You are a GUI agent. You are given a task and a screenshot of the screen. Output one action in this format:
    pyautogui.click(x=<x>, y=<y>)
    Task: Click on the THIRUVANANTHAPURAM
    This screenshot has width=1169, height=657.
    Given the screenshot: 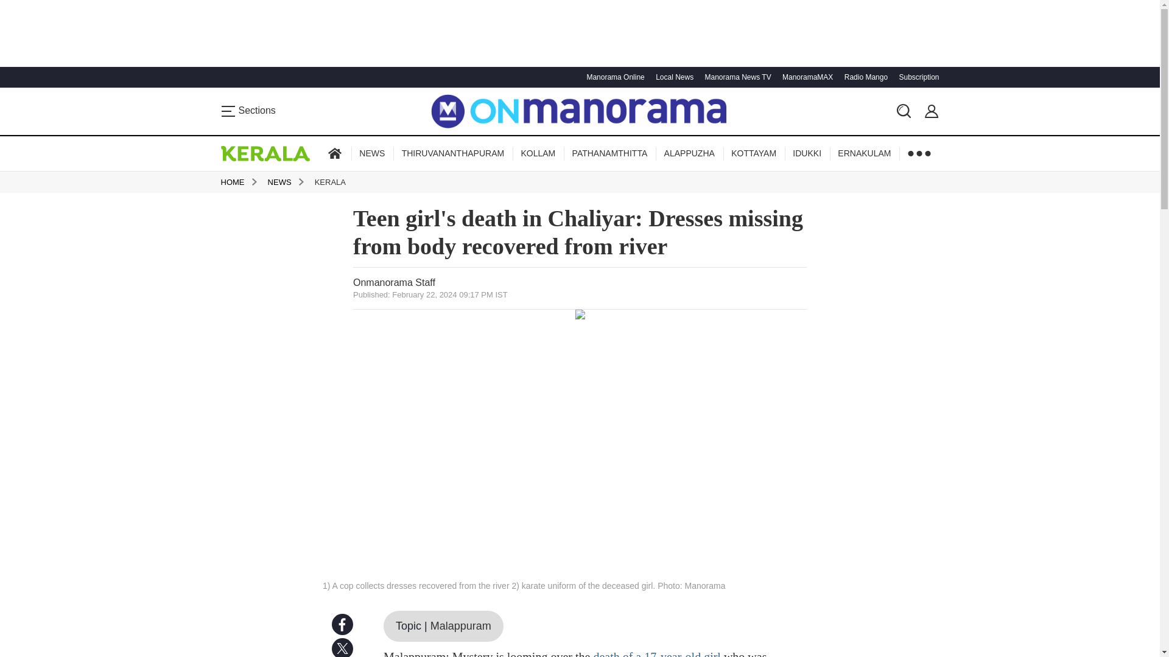 What is the action you would take?
    pyautogui.click(x=453, y=153)
    